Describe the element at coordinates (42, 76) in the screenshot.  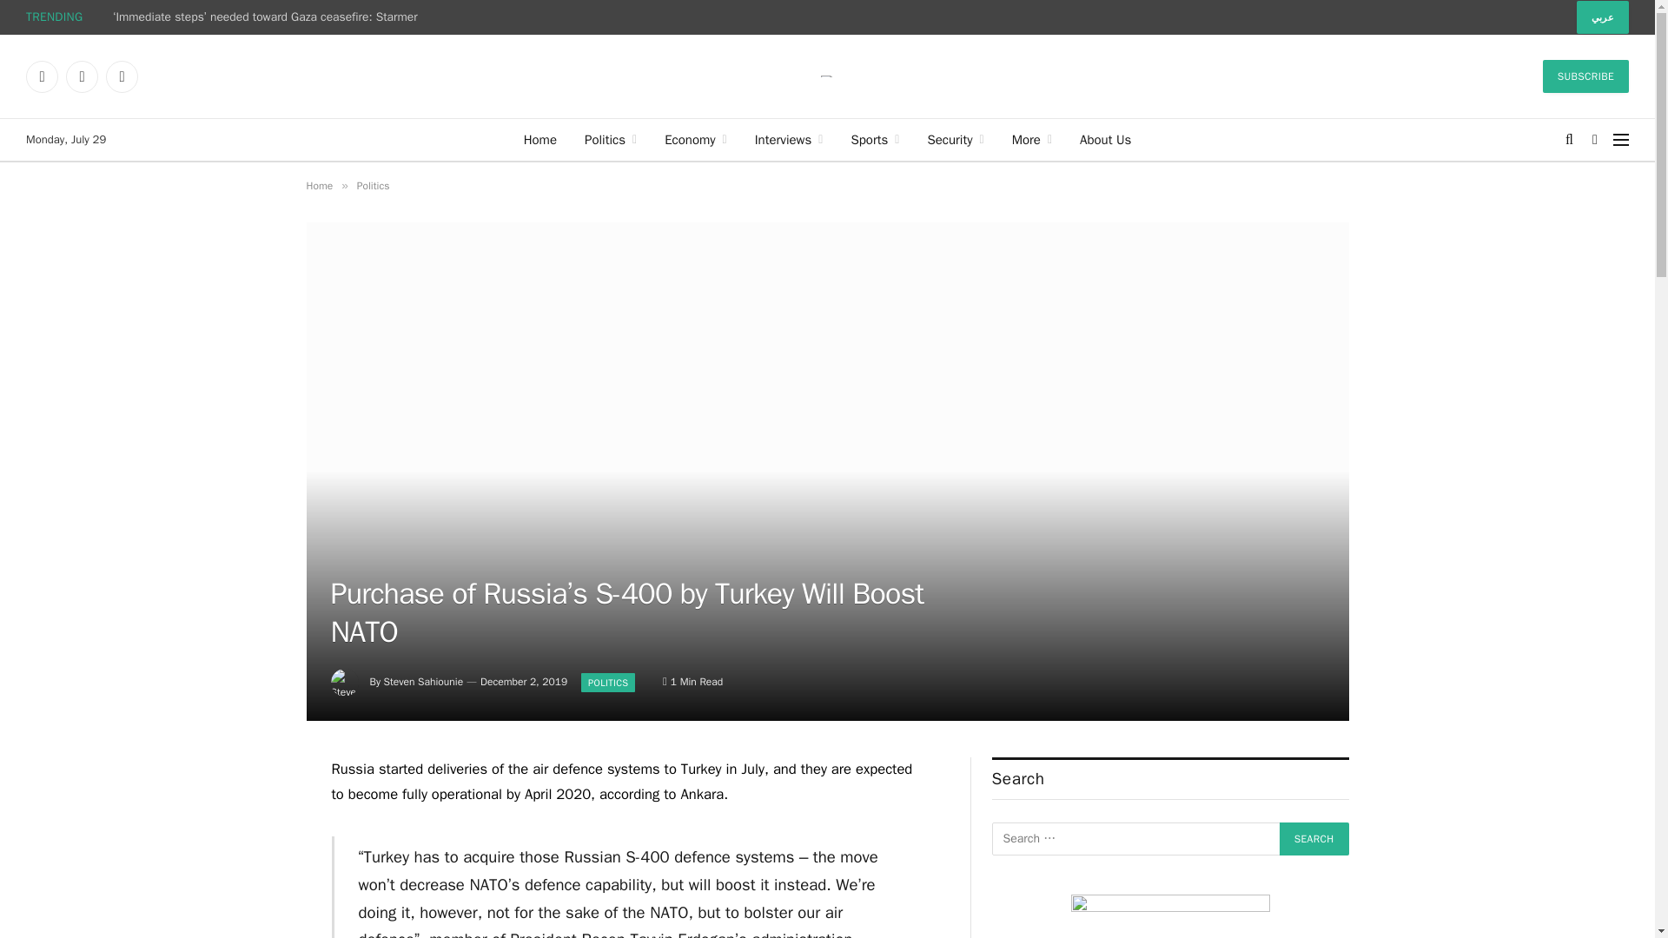
I see `Facebook` at that location.